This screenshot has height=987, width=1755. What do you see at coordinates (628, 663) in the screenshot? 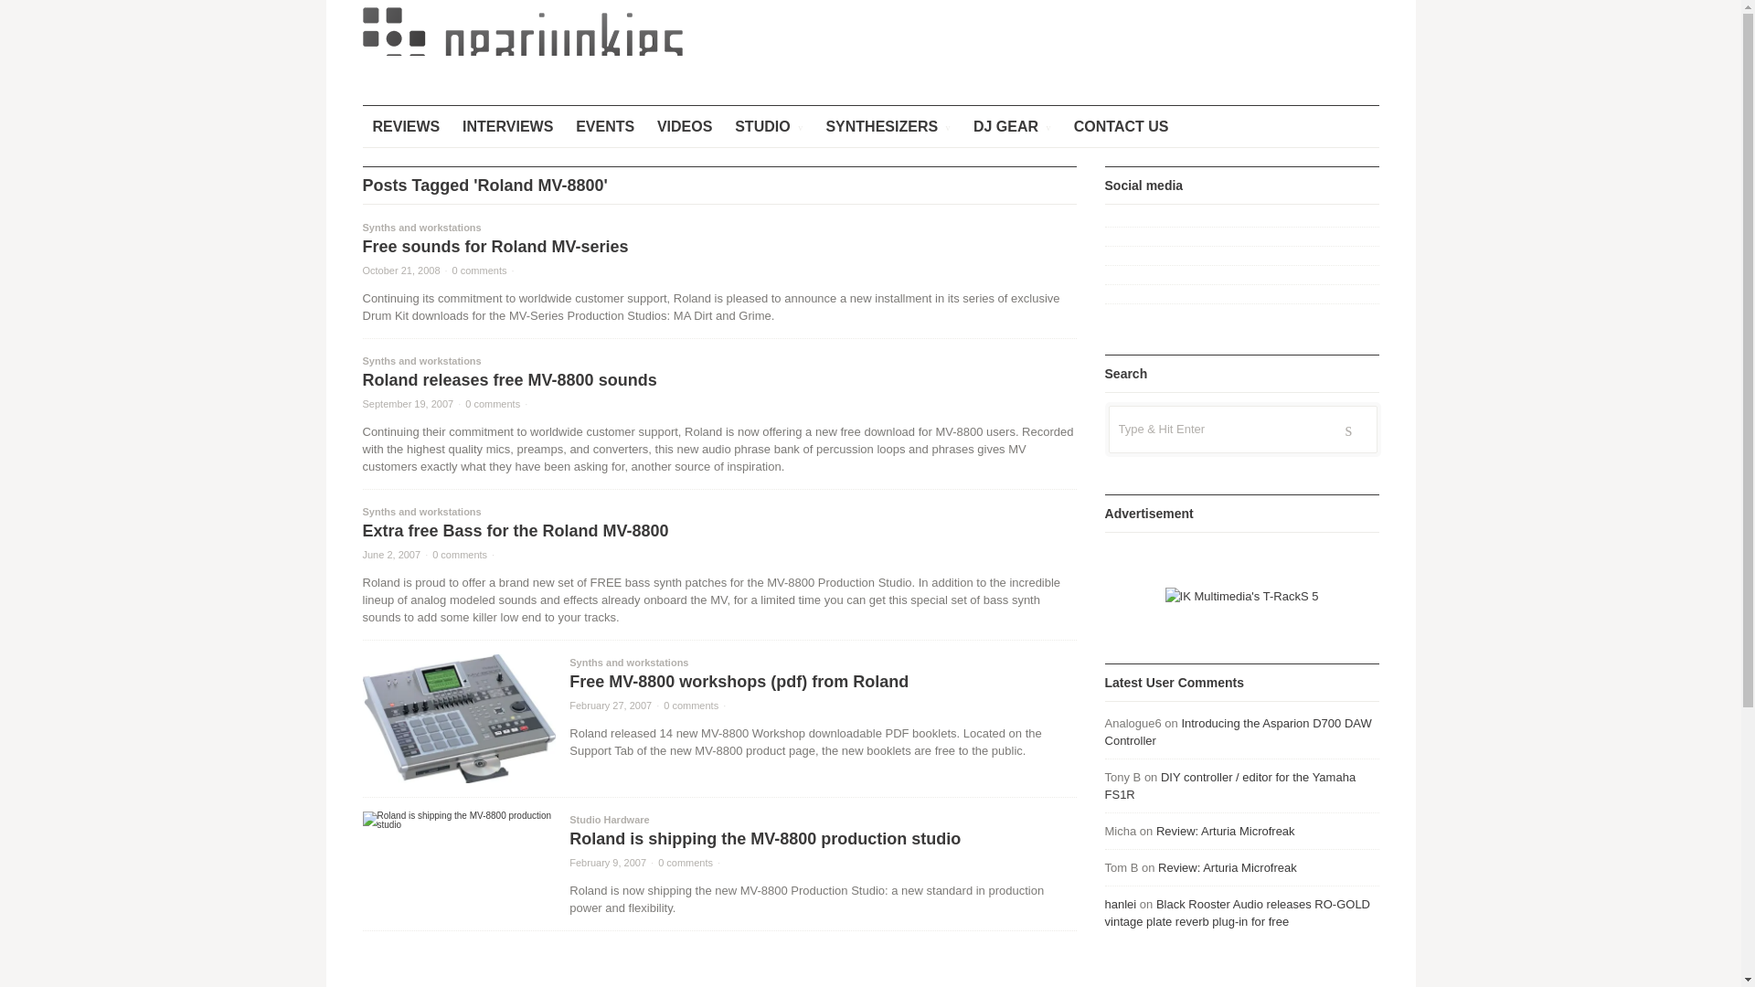
I see `Synths and workstations` at bounding box center [628, 663].